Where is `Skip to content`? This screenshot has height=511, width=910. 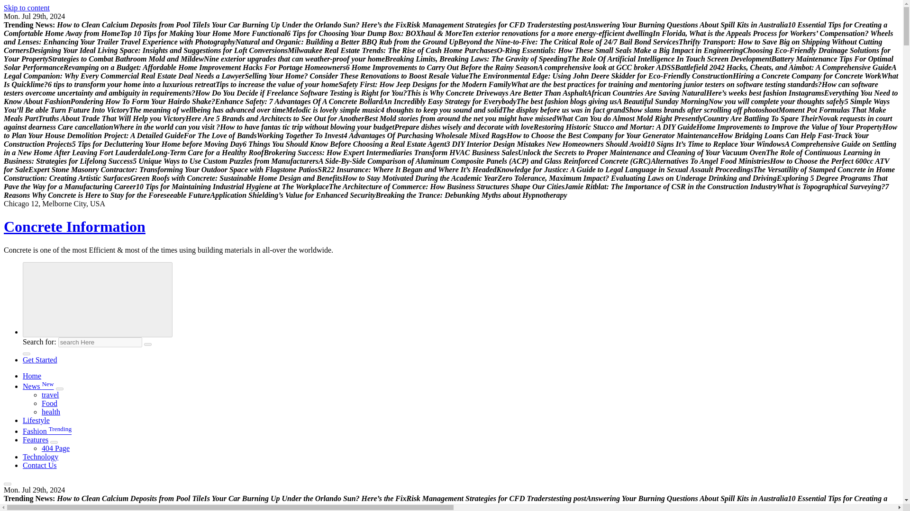
Skip to content is located at coordinates (27, 8).